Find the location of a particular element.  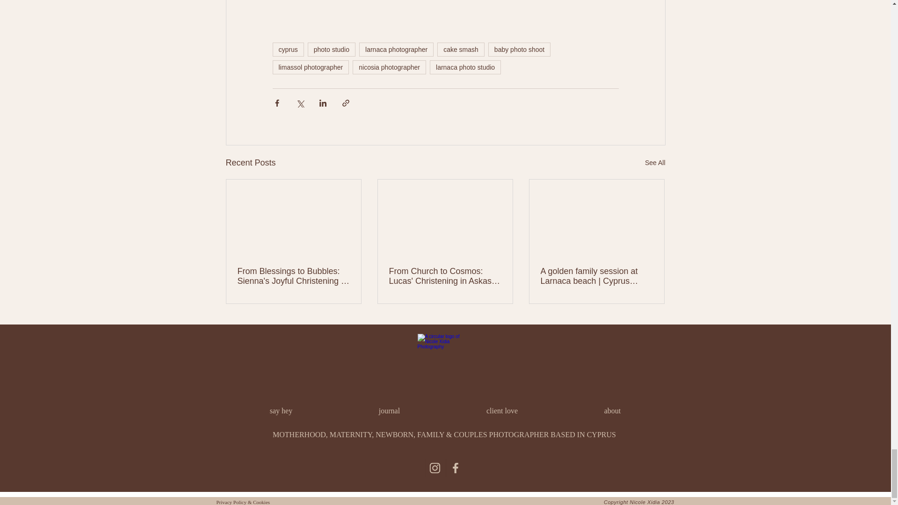

say hey is located at coordinates (281, 411).